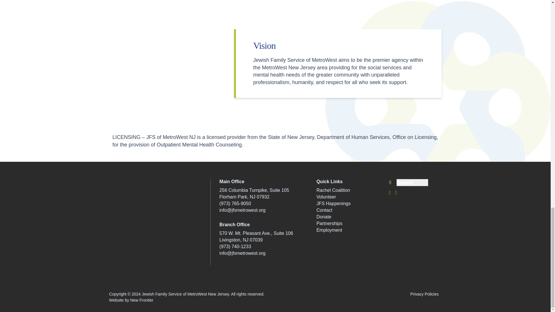 The width and height of the screenshot is (555, 312). I want to click on Search, so click(426, 181).